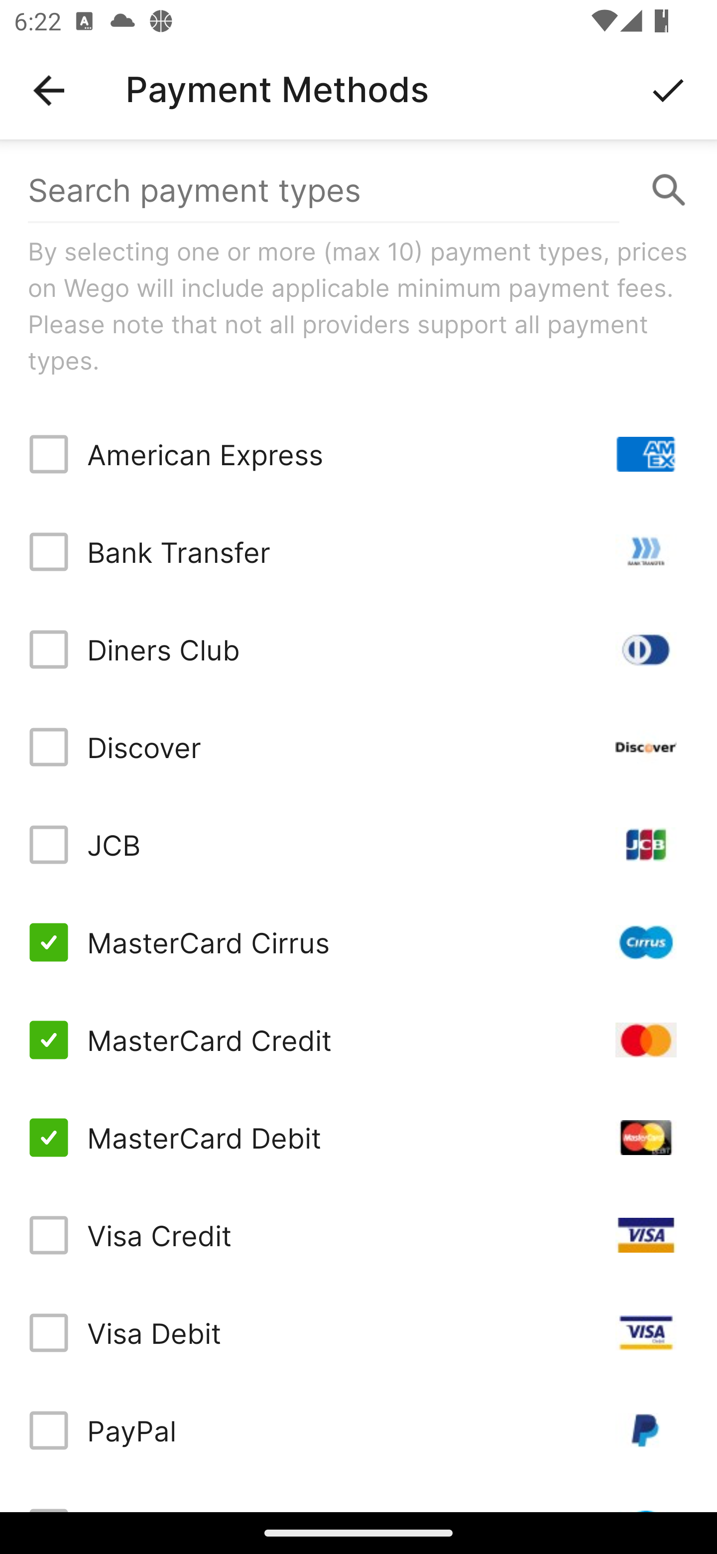 This screenshot has height=1554, width=717. Describe the element at coordinates (358, 844) in the screenshot. I see `JCB` at that location.